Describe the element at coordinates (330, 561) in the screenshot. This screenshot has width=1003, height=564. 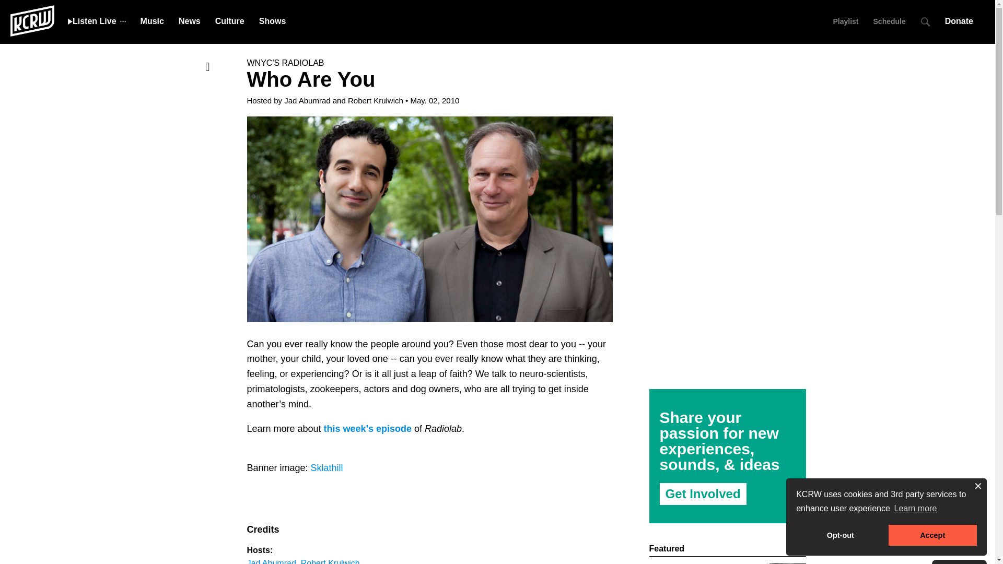
I see `Robert Krulwich` at that location.